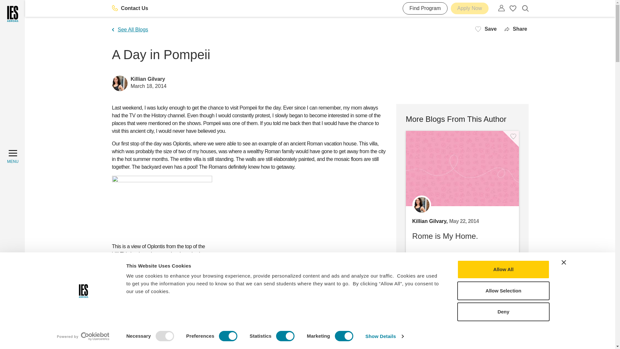 The image size is (620, 349). Describe the element at coordinates (384, 336) in the screenshot. I see `Show Details` at that location.